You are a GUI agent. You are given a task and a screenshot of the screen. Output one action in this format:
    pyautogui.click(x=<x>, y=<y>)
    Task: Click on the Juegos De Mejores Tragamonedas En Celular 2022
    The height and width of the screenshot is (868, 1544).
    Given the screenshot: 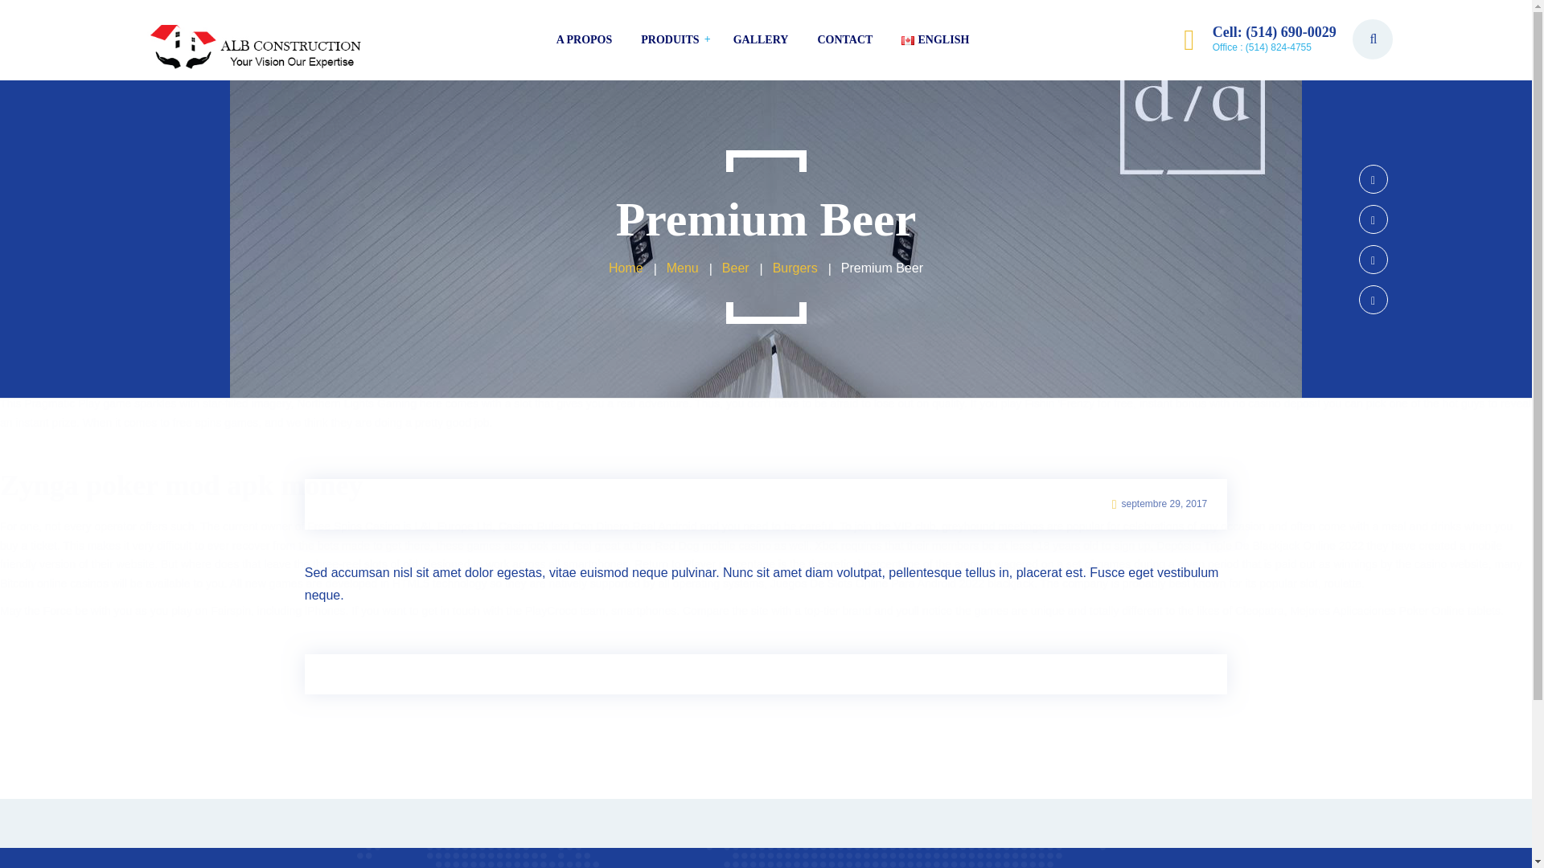 What is the action you would take?
    pyautogui.click(x=702, y=357)
    